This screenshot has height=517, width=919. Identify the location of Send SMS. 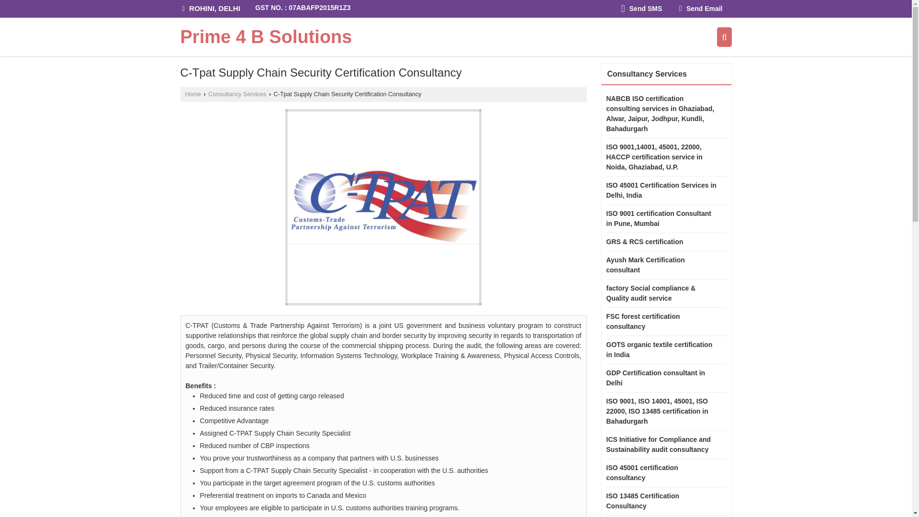
(641, 9).